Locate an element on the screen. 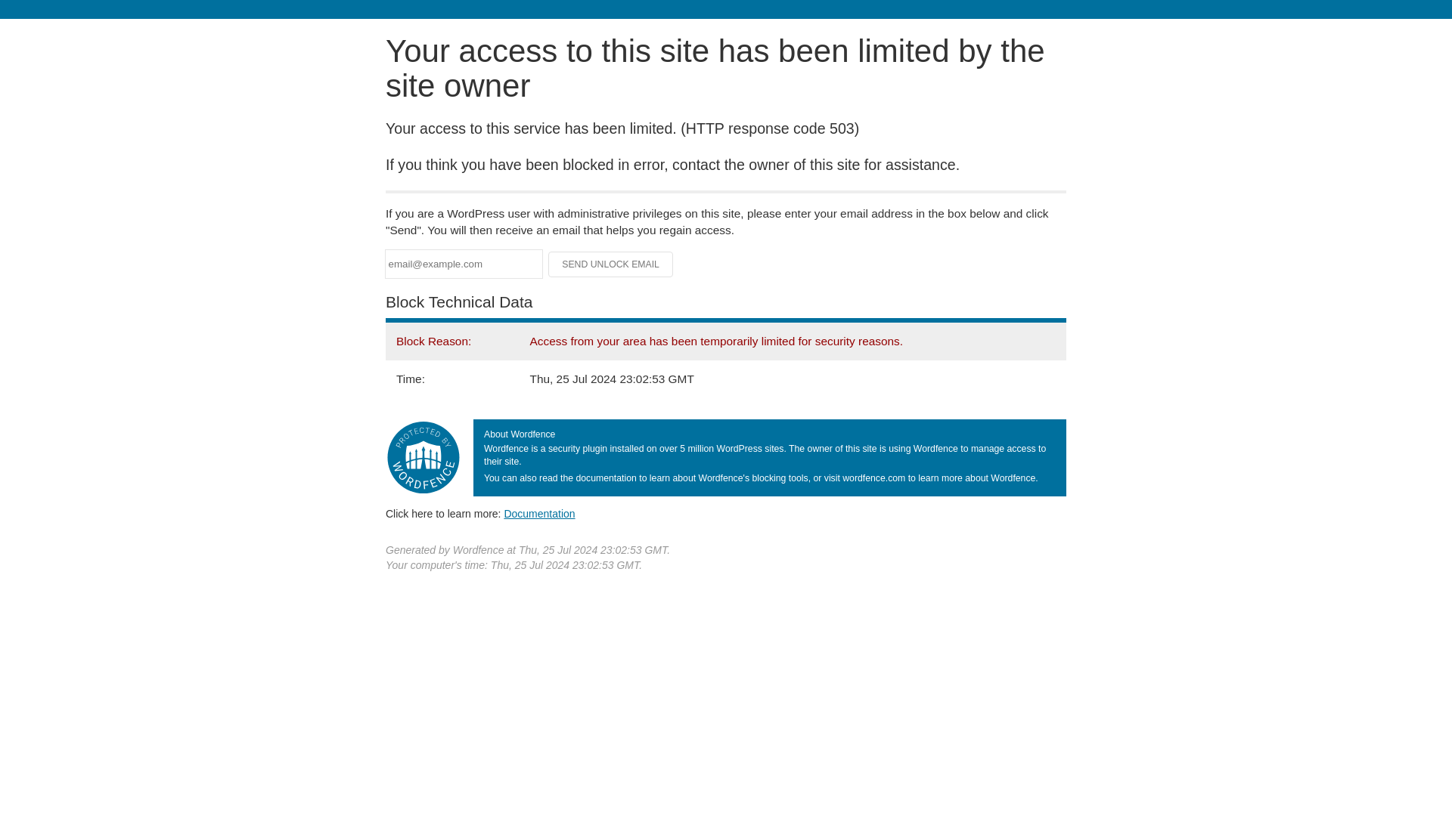 The image size is (1452, 816). Send Unlock Email is located at coordinates (611, 264).